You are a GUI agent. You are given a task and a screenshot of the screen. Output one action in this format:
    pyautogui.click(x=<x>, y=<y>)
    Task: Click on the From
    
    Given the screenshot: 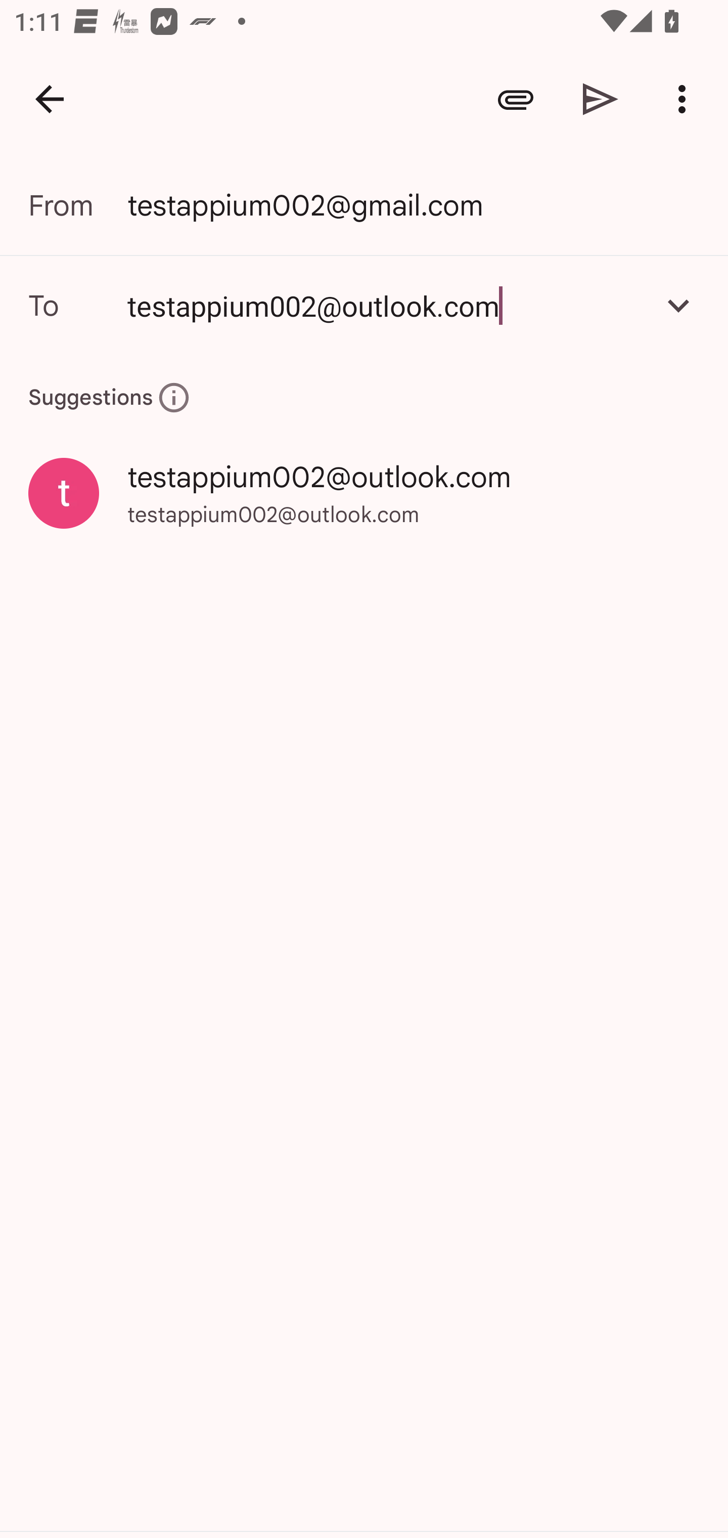 What is the action you would take?
    pyautogui.click(x=78, y=205)
    